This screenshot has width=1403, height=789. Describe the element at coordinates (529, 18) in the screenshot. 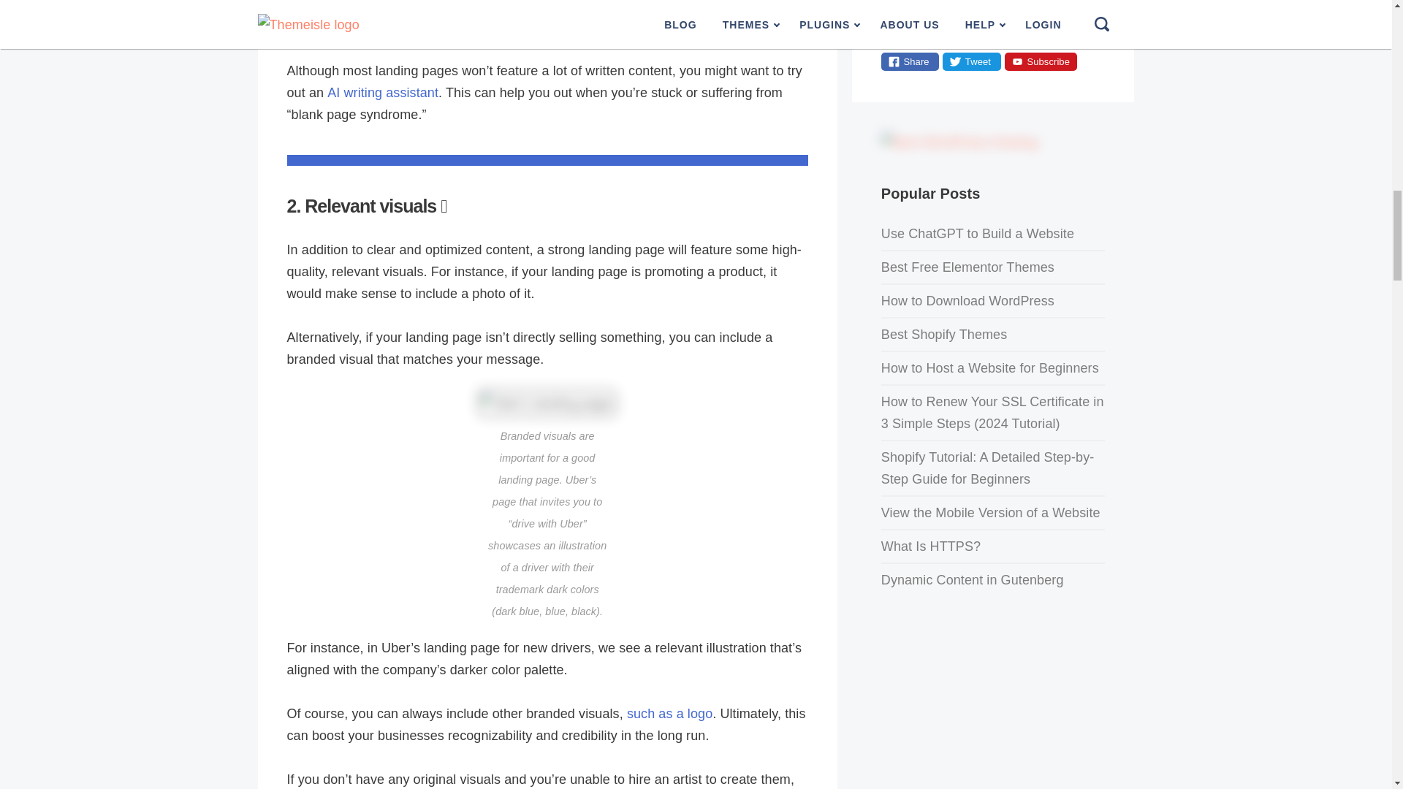

I see `avoid keyword stuffing` at that location.